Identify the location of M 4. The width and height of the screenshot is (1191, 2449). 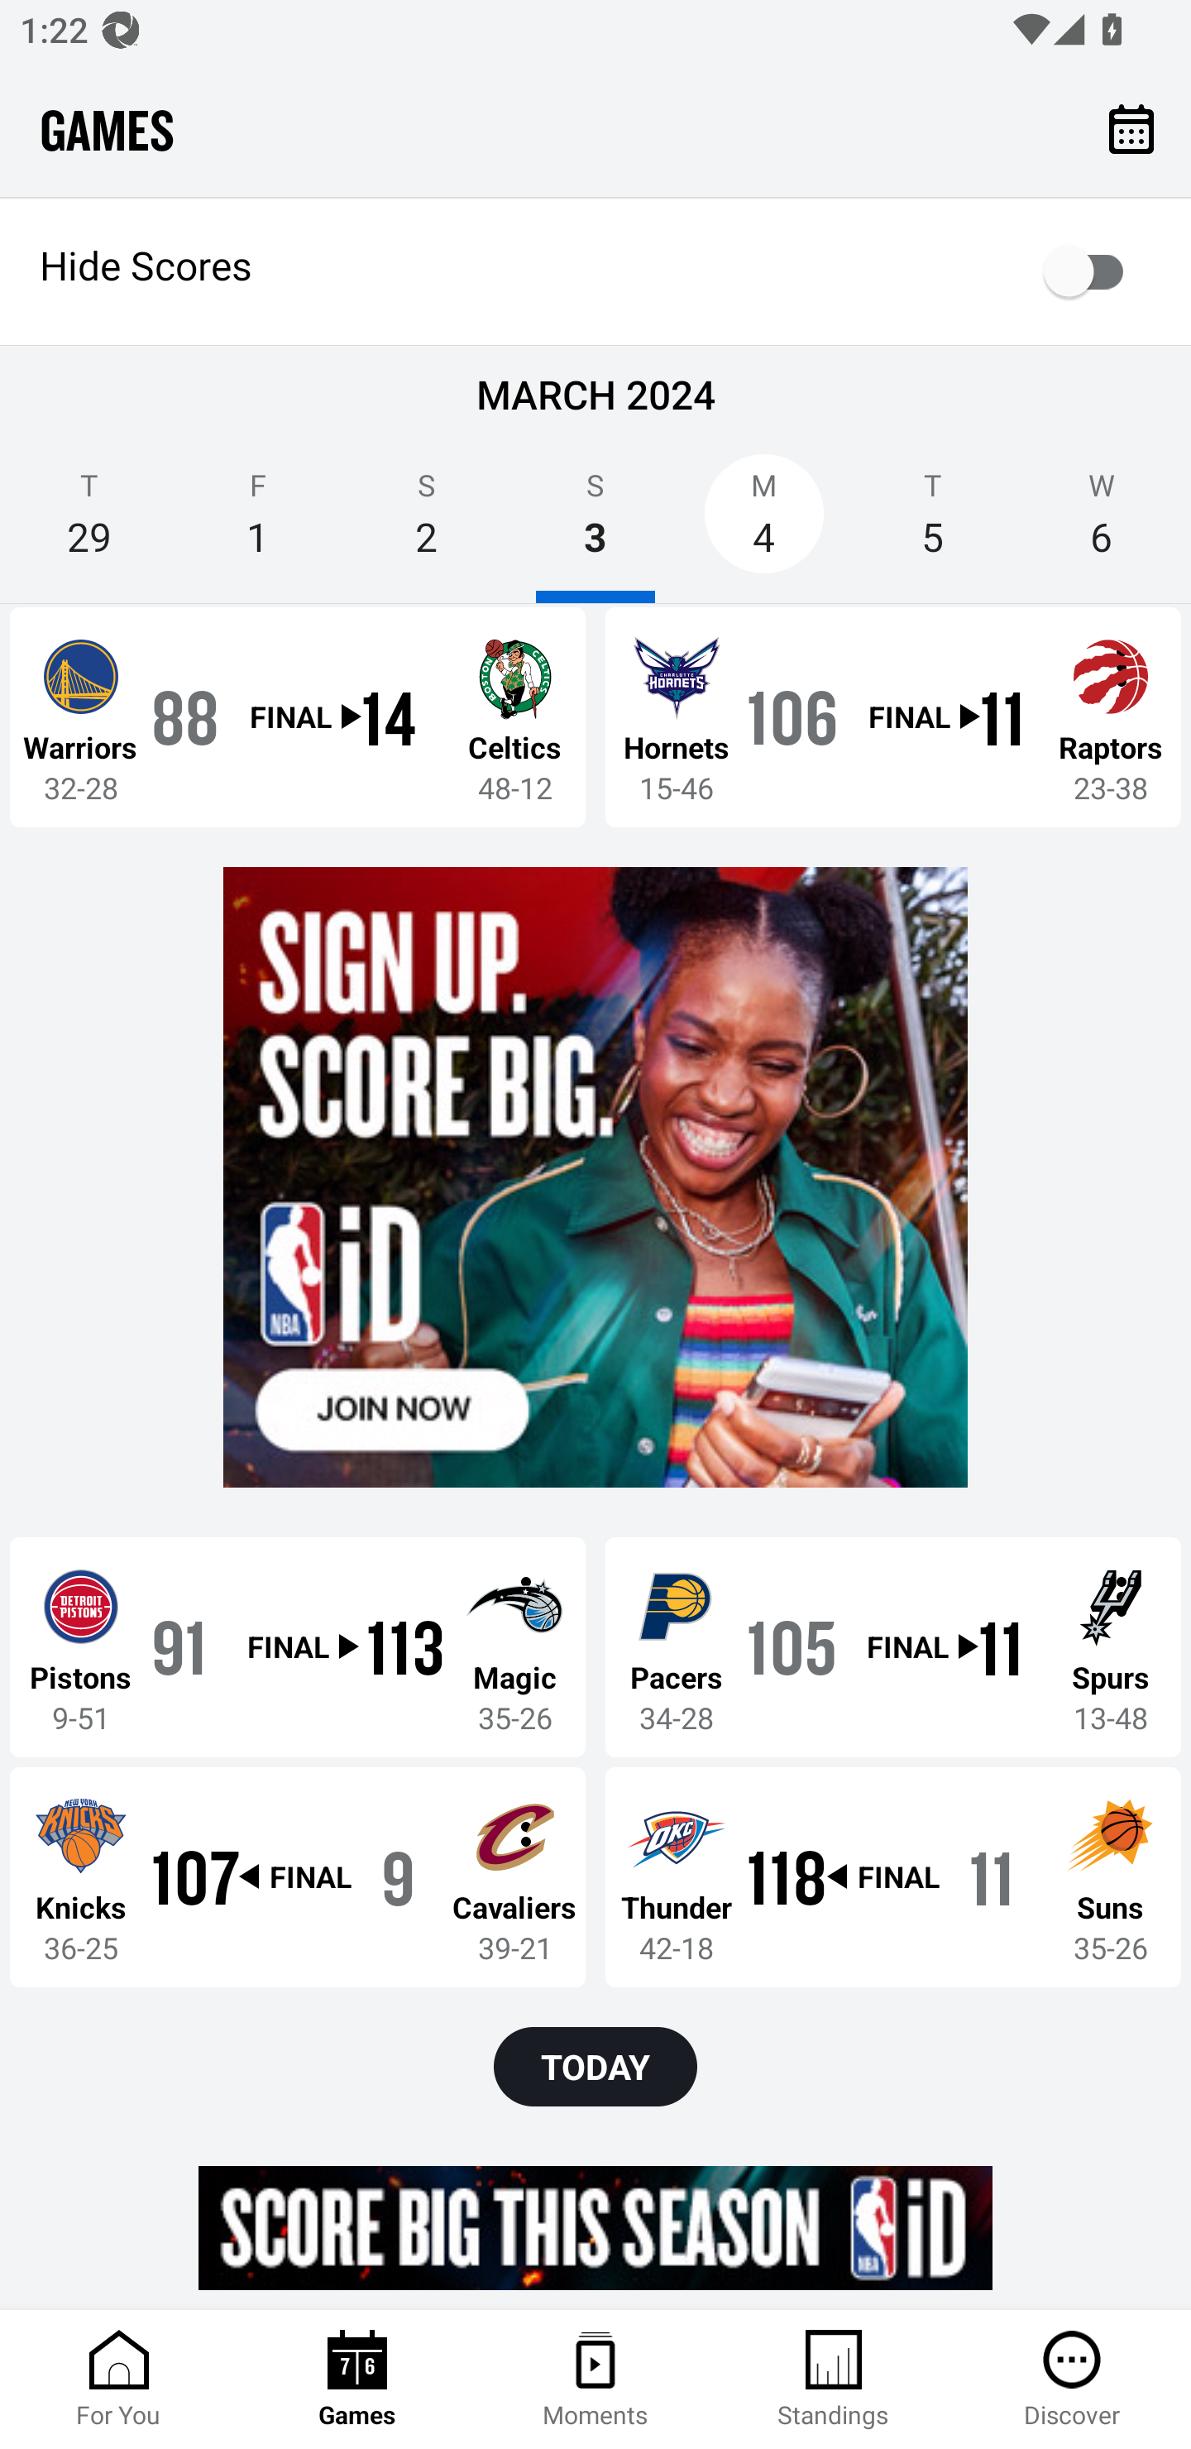
(764, 523).